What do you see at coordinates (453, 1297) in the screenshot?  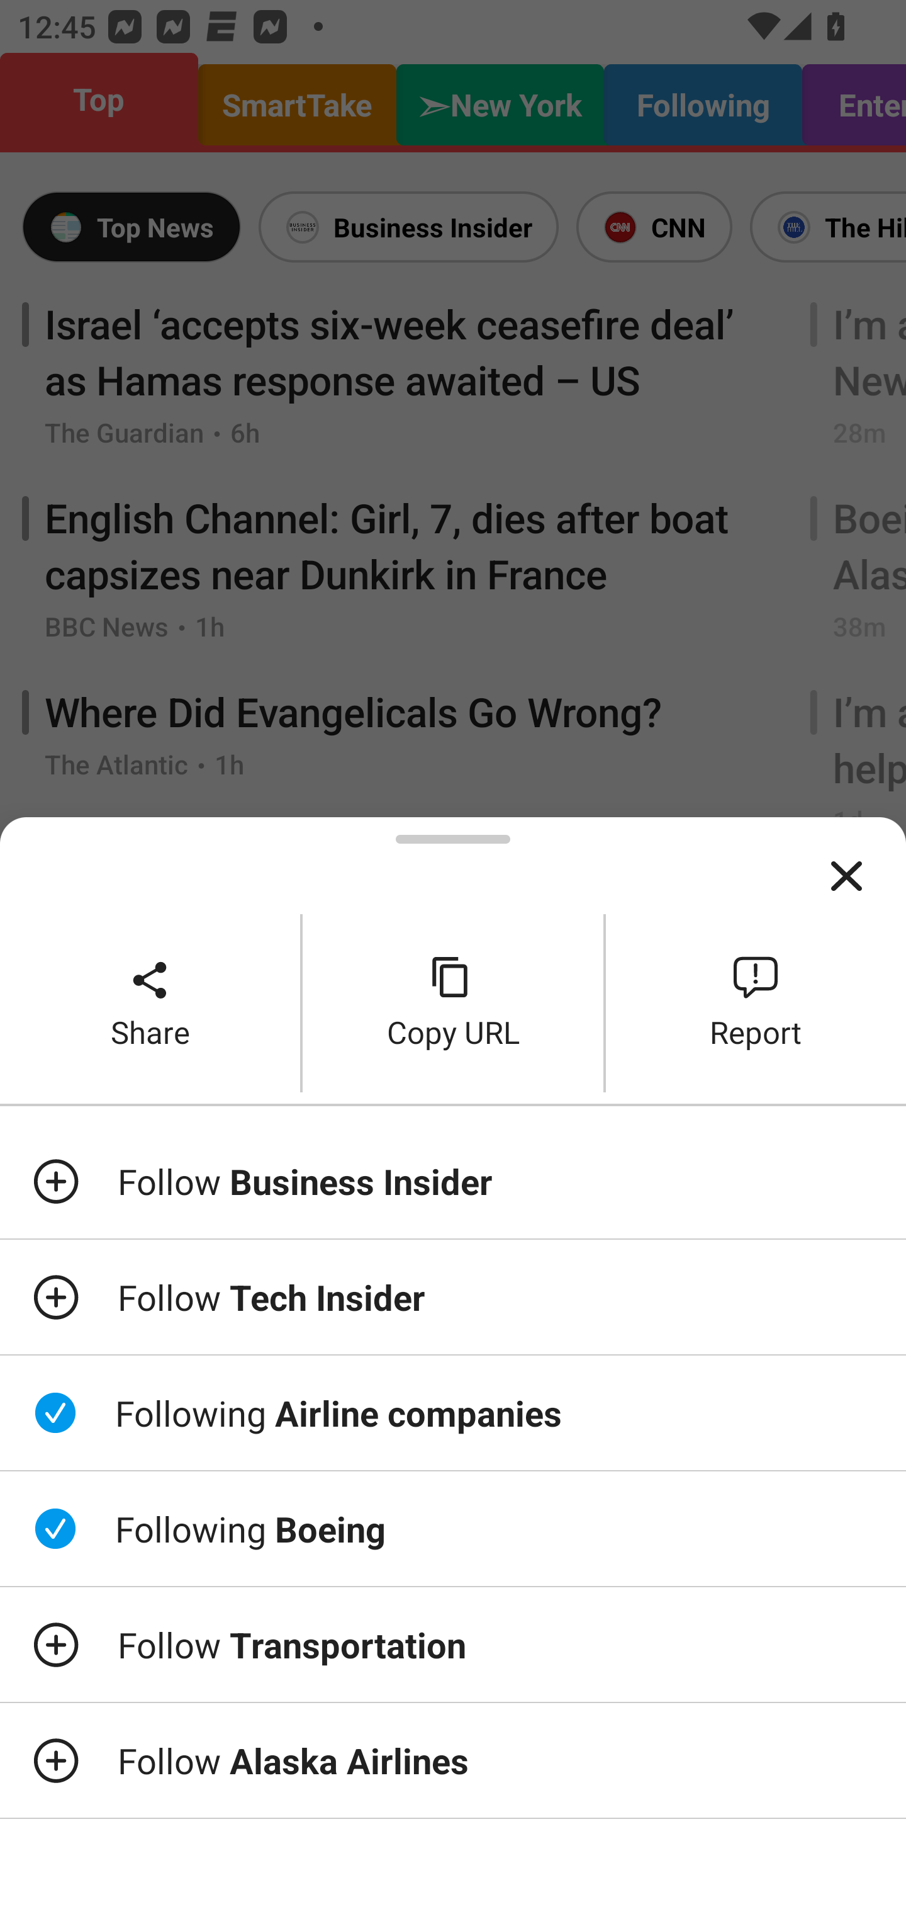 I see `Follow Tech Insider` at bounding box center [453, 1297].